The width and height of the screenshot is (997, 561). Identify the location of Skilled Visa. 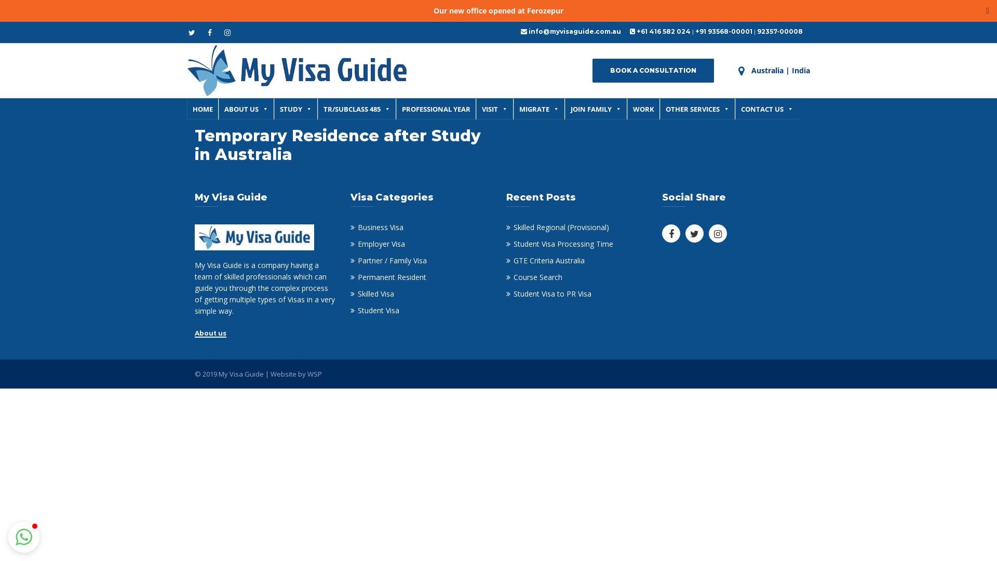
(372, 294).